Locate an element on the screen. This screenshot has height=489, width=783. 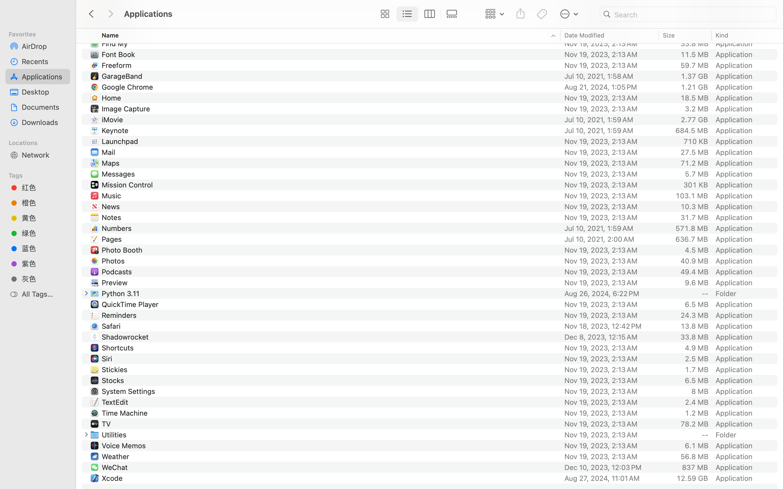
绿色 is located at coordinates (44, 233).